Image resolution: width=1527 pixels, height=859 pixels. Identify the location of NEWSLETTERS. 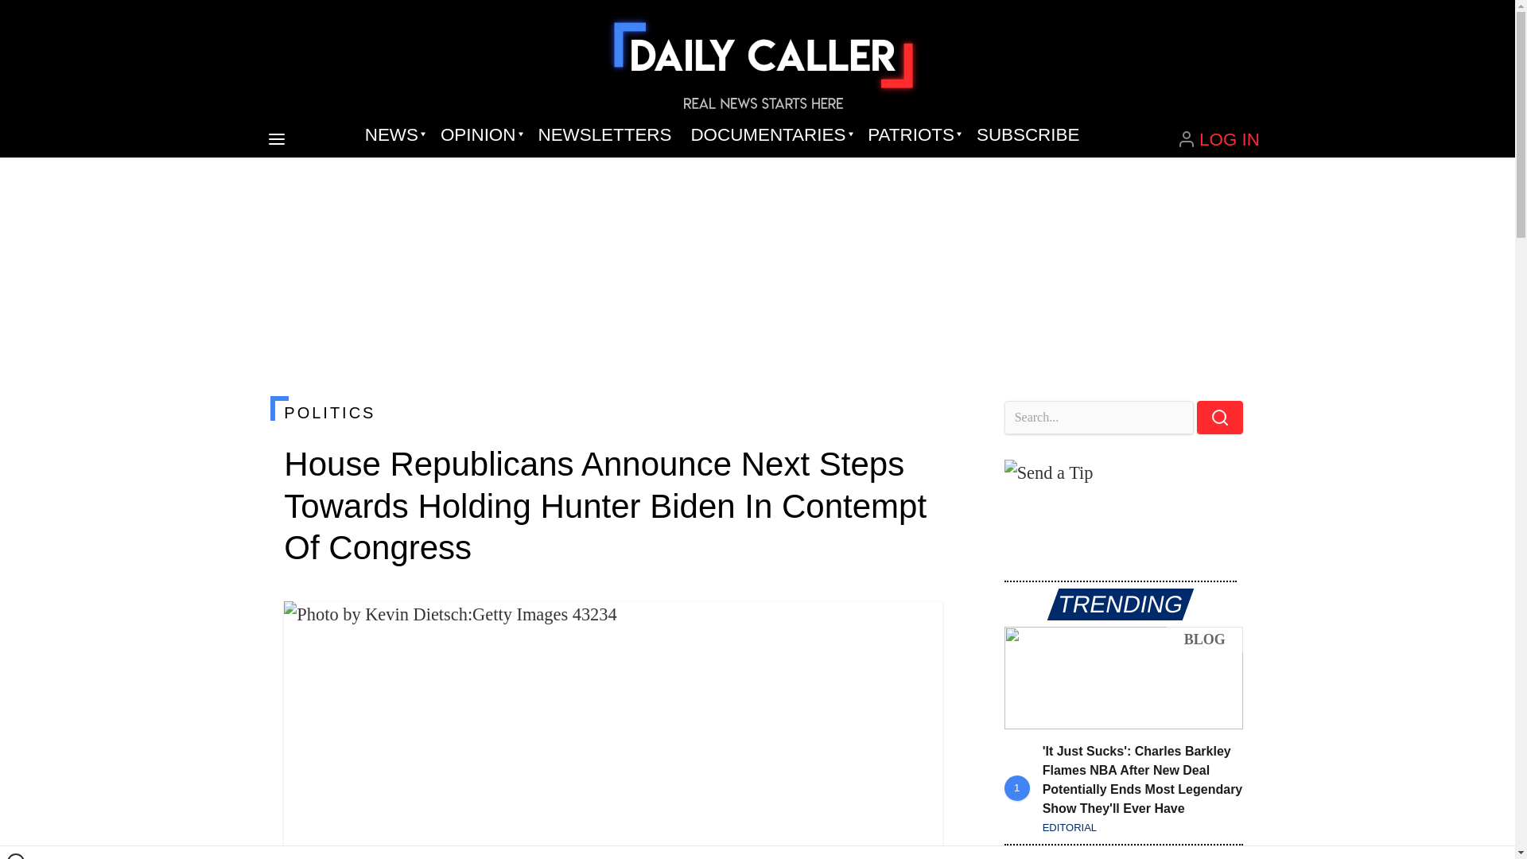
(604, 135).